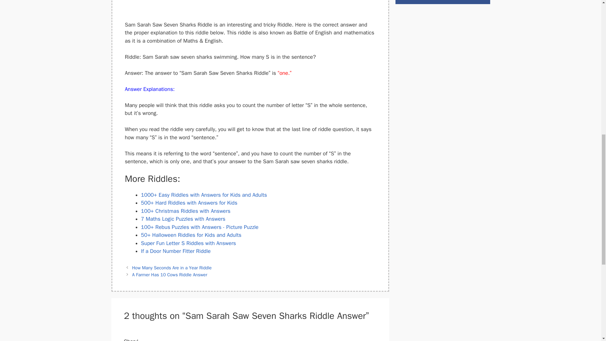 The image size is (606, 341). Describe the element at coordinates (169, 275) in the screenshot. I see `A Farmer Has 10 Cows Riddle Answer` at that location.